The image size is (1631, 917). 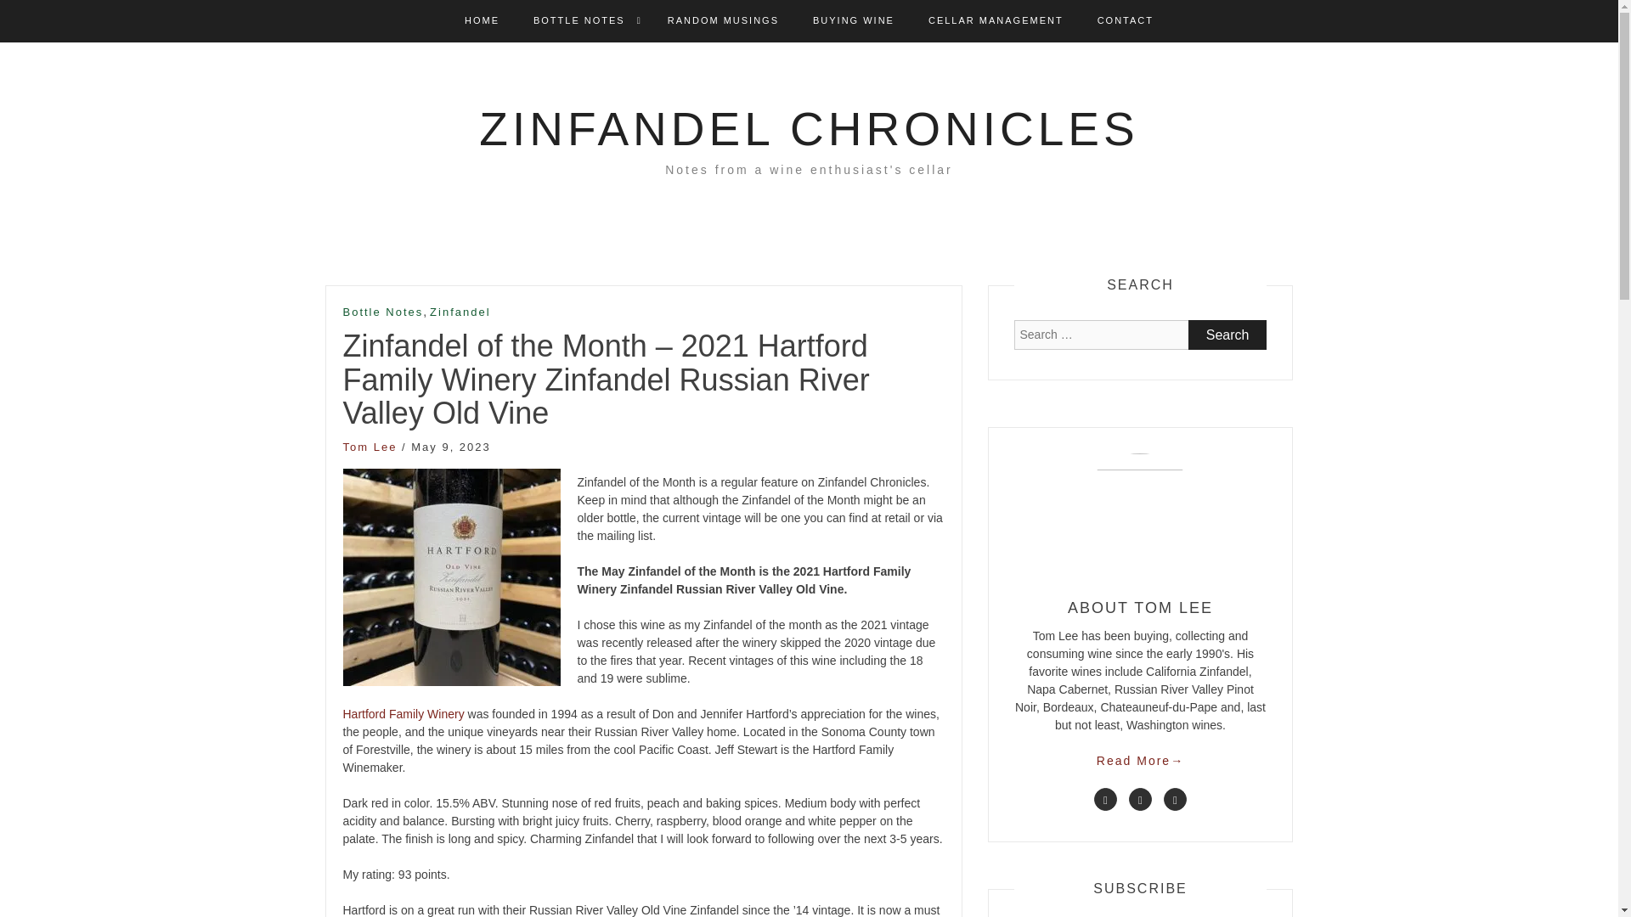 What do you see at coordinates (404, 713) in the screenshot?
I see `Hartford Family Winery` at bounding box center [404, 713].